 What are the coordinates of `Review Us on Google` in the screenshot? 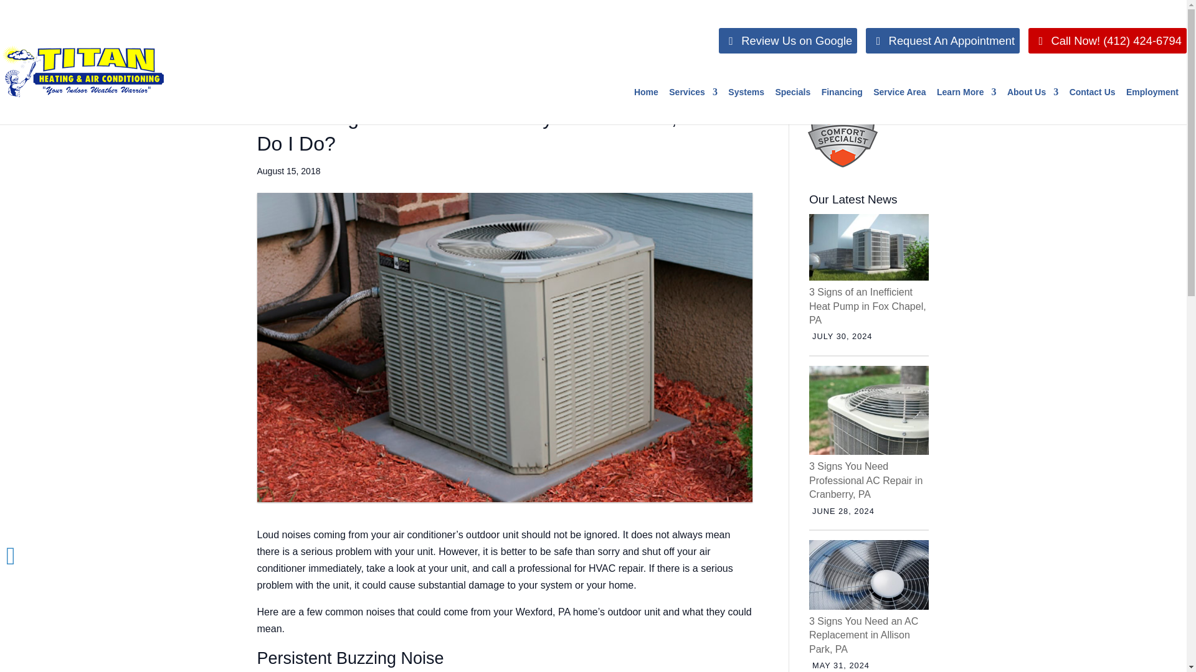 It's located at (787, 41).